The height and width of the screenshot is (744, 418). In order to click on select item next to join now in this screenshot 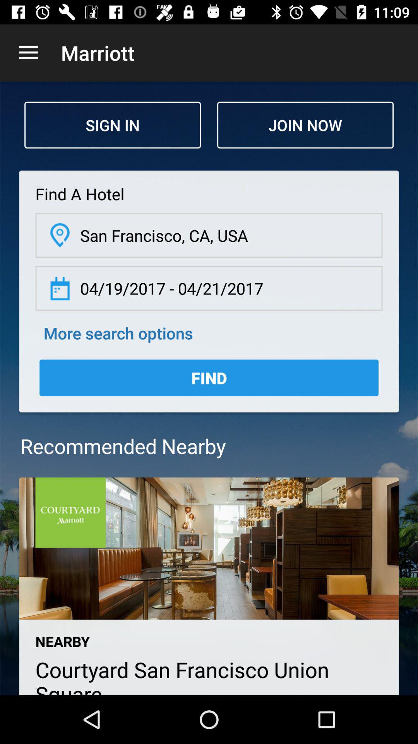, I will do `click(113, 125)`.